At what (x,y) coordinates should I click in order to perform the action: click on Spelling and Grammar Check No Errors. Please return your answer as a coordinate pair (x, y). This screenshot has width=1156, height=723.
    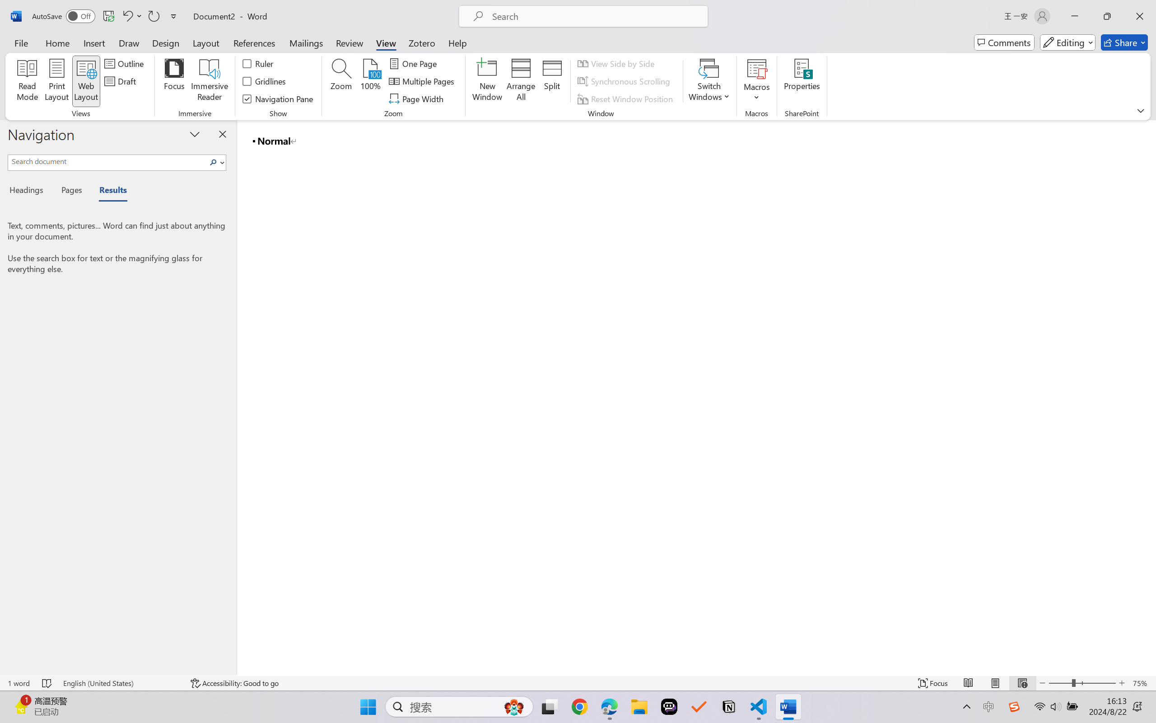
    Looking at the image, I should click on (47, 683).